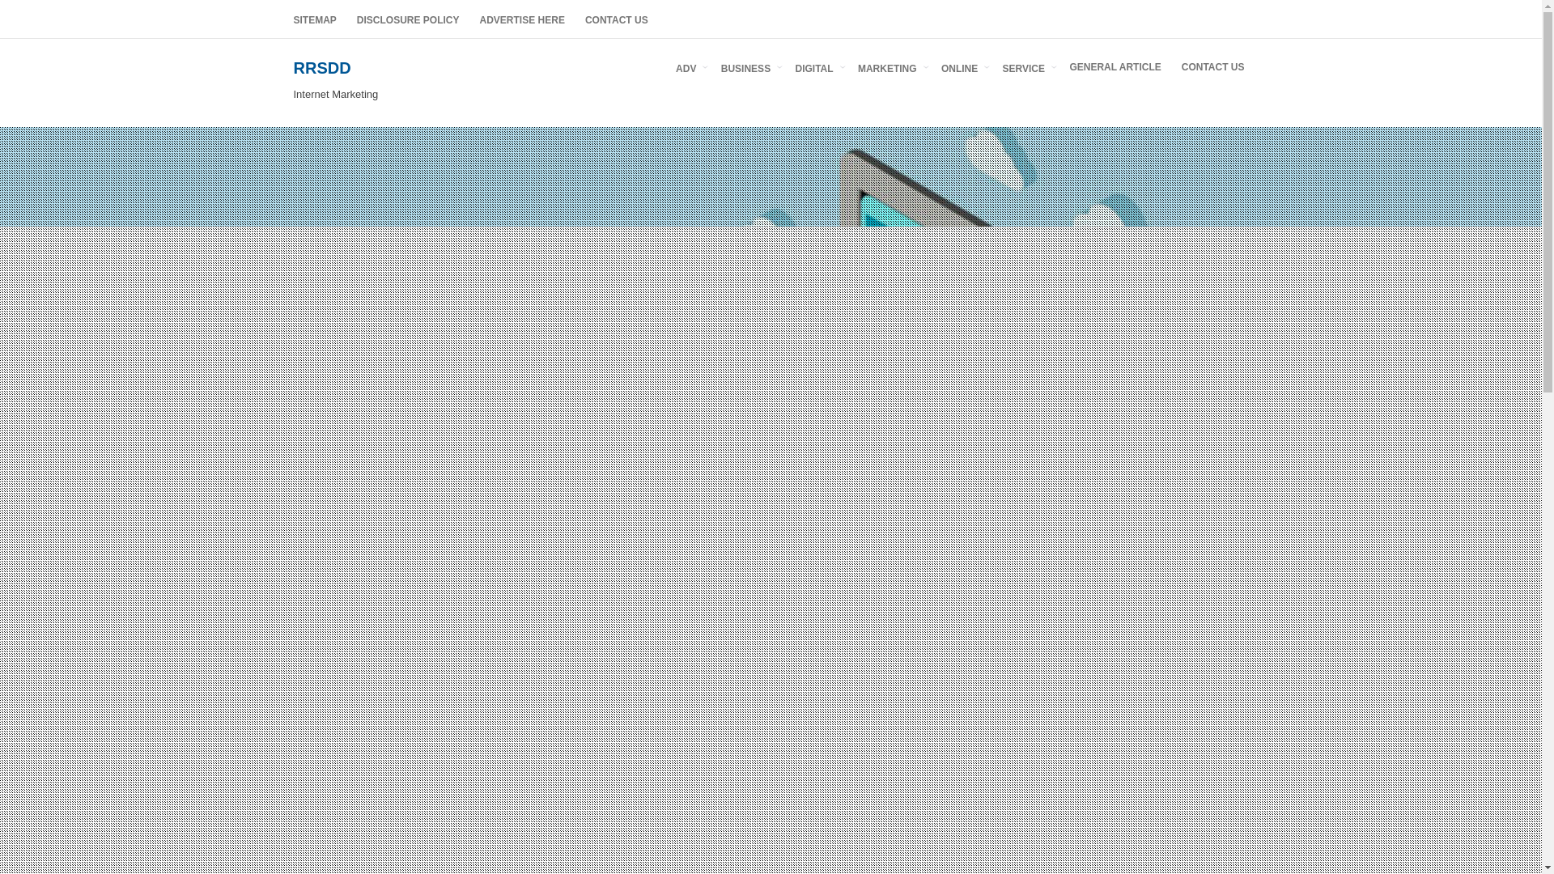  What do you see at coordinates (688, 66) in the screenshot?
I see `ADV` at bounding box center [688, 66].